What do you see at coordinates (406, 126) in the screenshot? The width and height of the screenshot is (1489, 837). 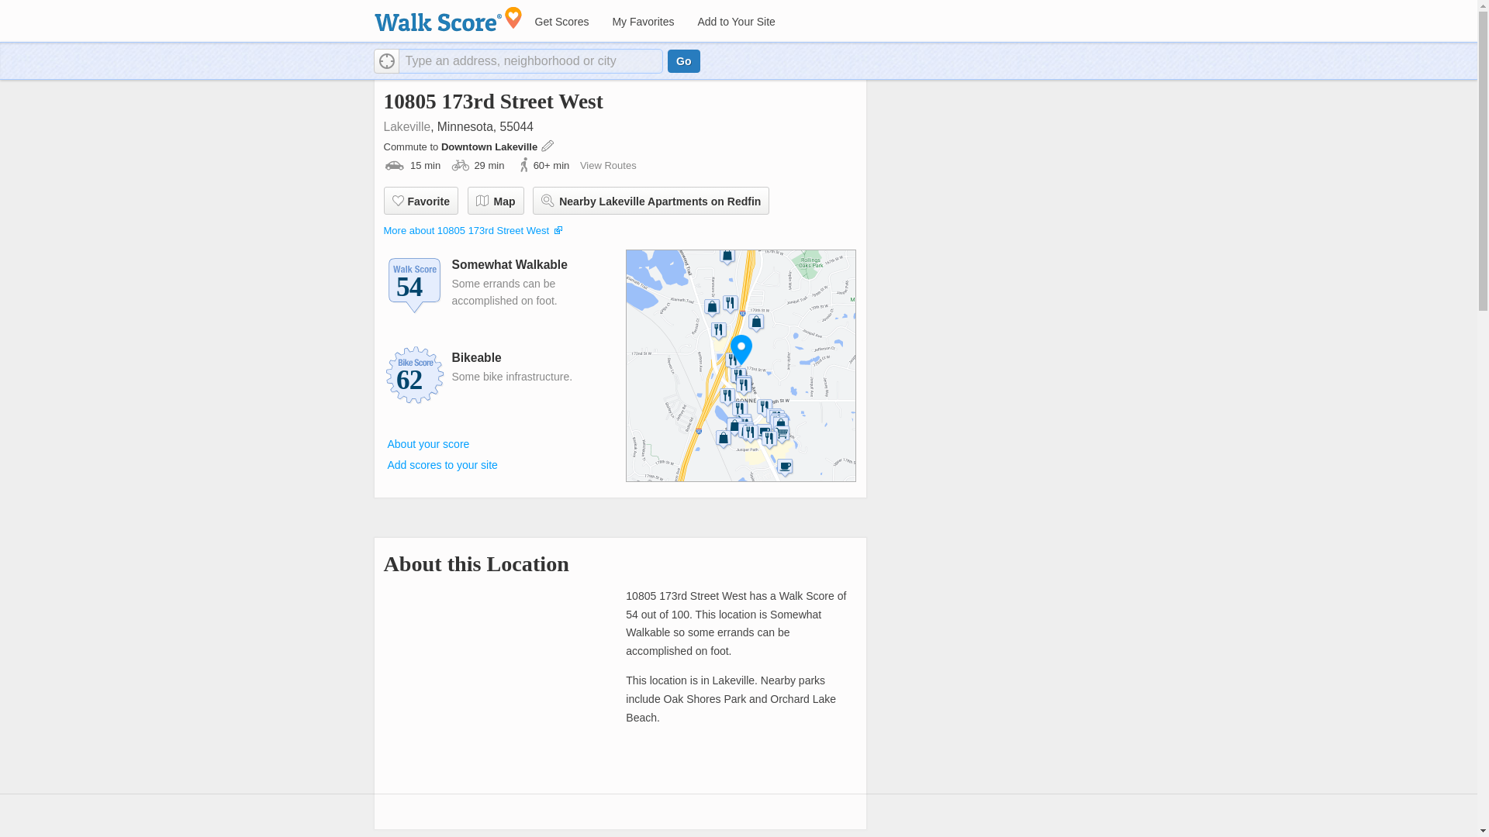 I see `Lakeville` at bounding box center [406, 126].